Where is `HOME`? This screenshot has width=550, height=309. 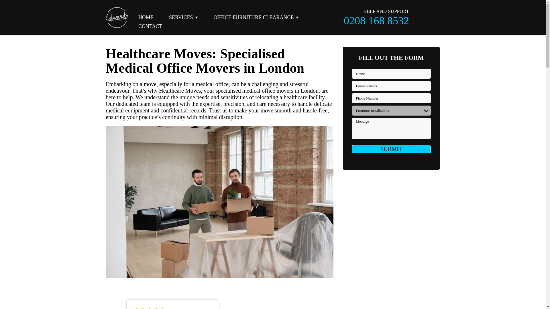 HOME is located at coordinates (146, 17).